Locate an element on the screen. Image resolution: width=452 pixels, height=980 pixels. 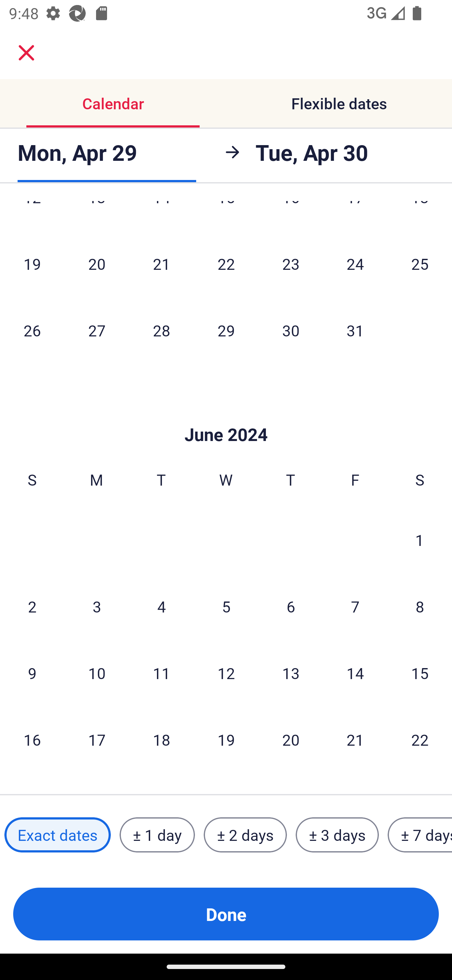
6 Thursday, June 6, 2024 is located at coordinates (291, 607).